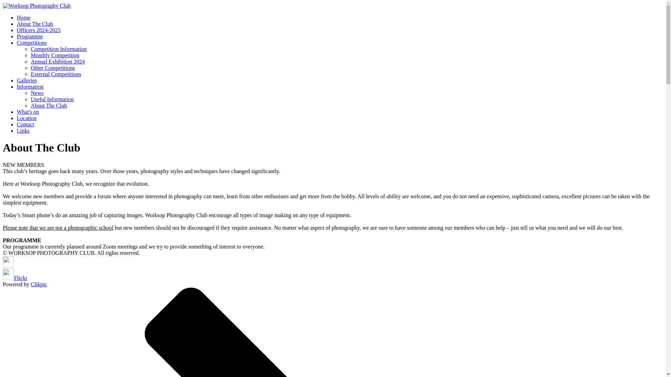 This screenshot has width=671, height=377. I want to click on What's on, so click(28, 112).